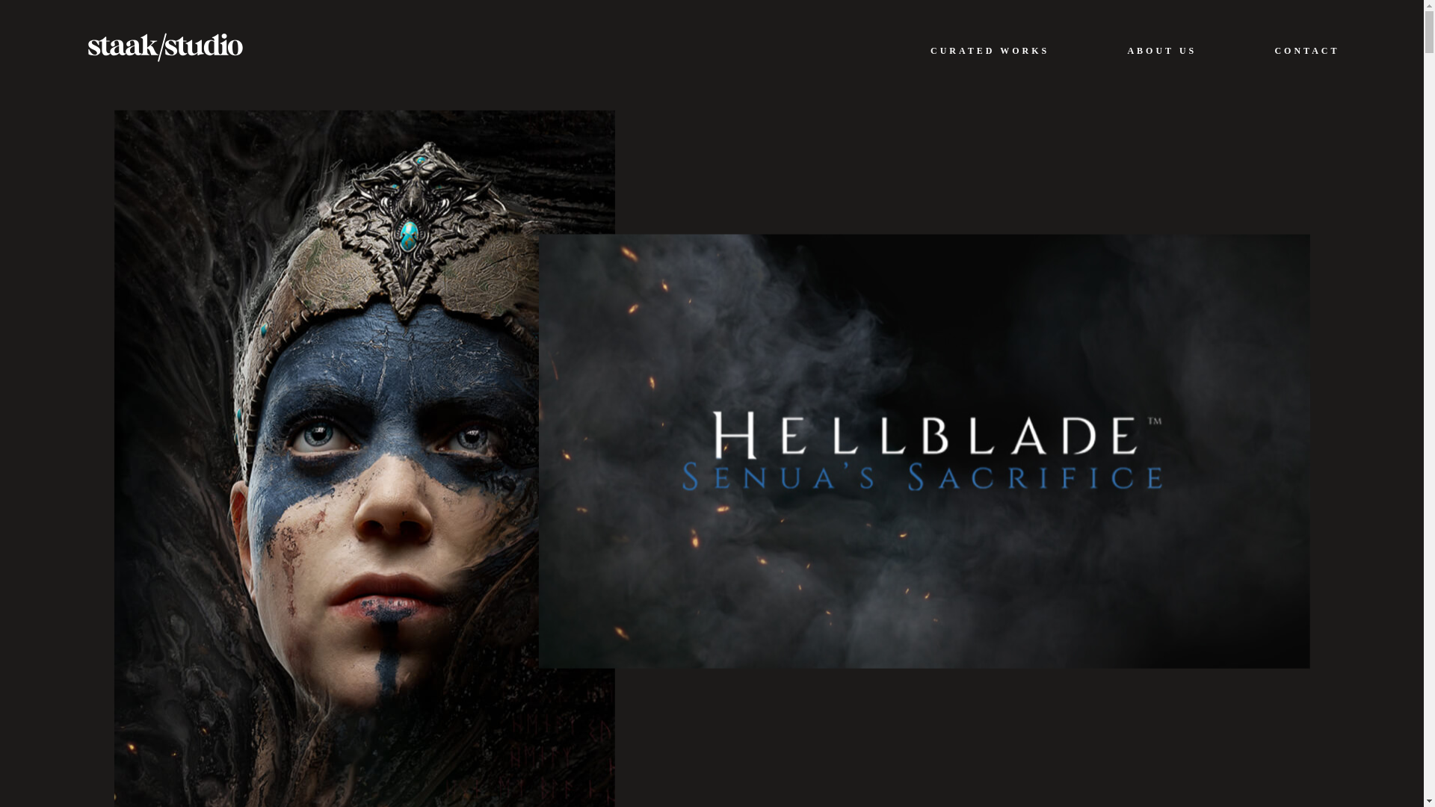  I want to click on ABOUT US, so click(1161, 50).